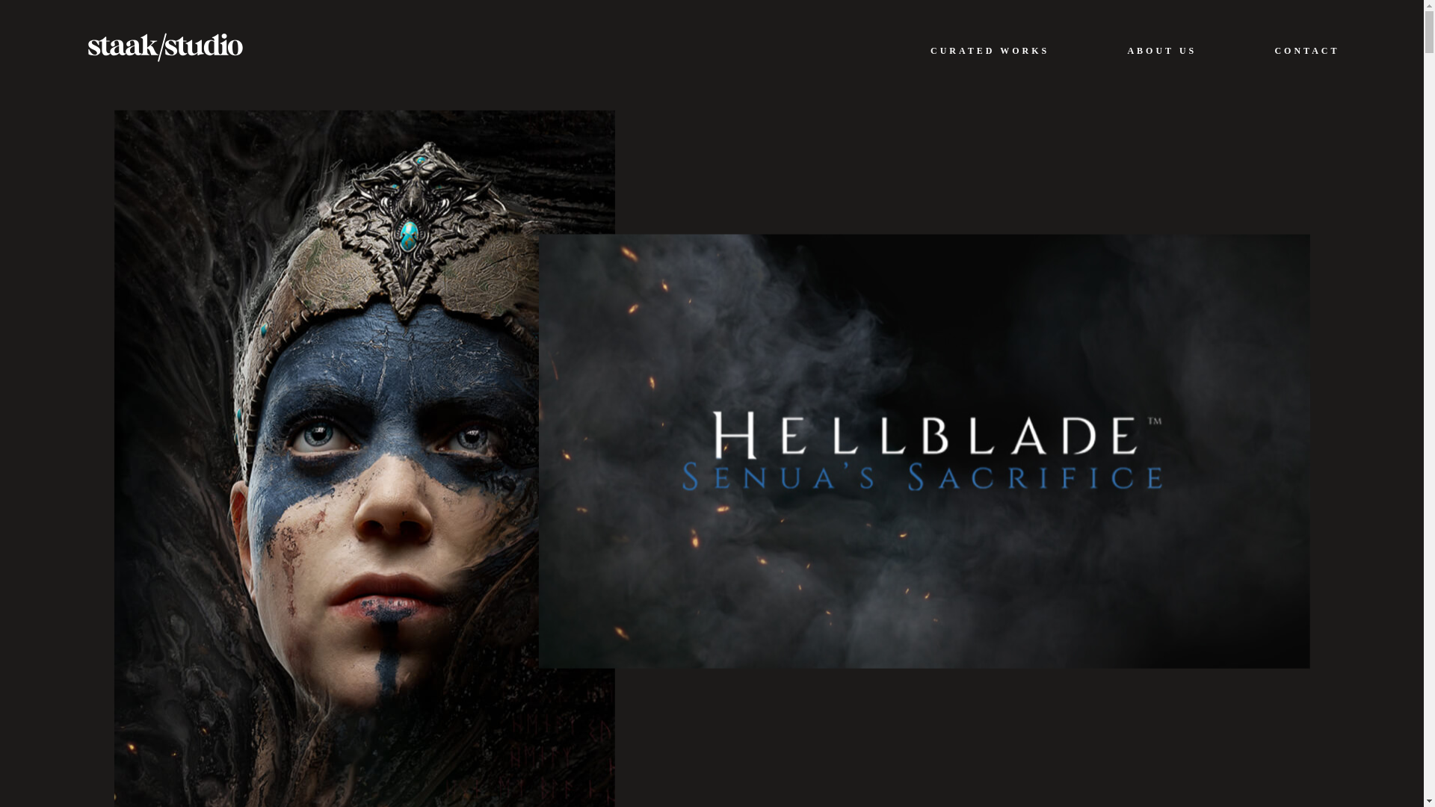  I want to click on ABOUT US, so click(1161, 50).